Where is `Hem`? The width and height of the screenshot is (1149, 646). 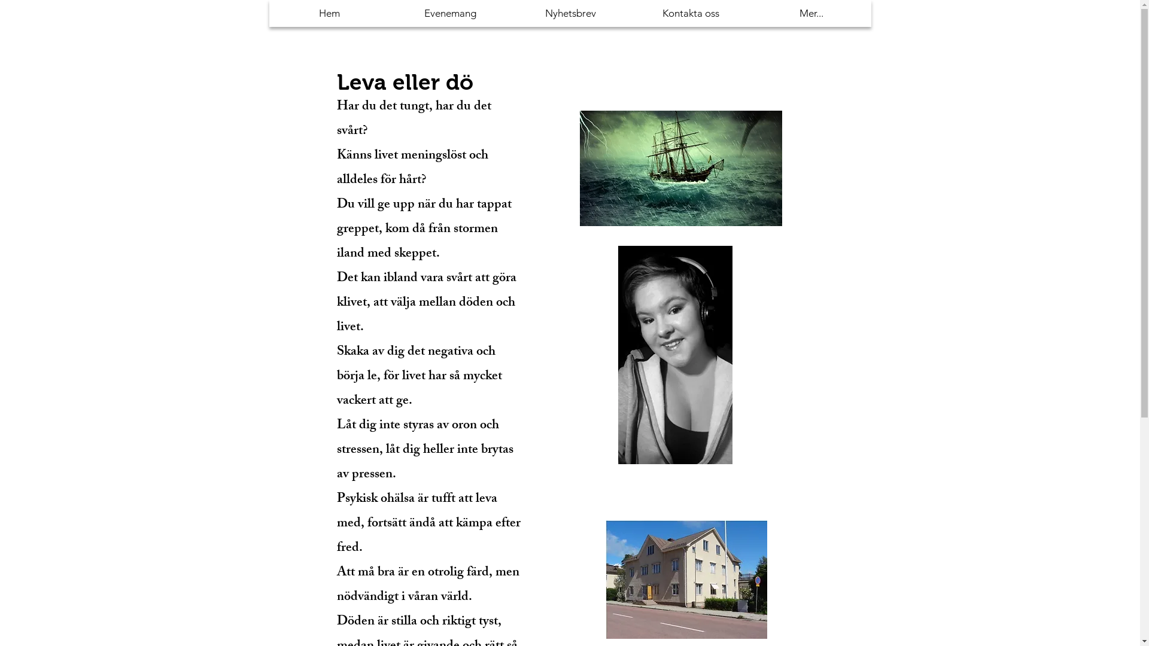
Hem is located at coordinates (330, 13).